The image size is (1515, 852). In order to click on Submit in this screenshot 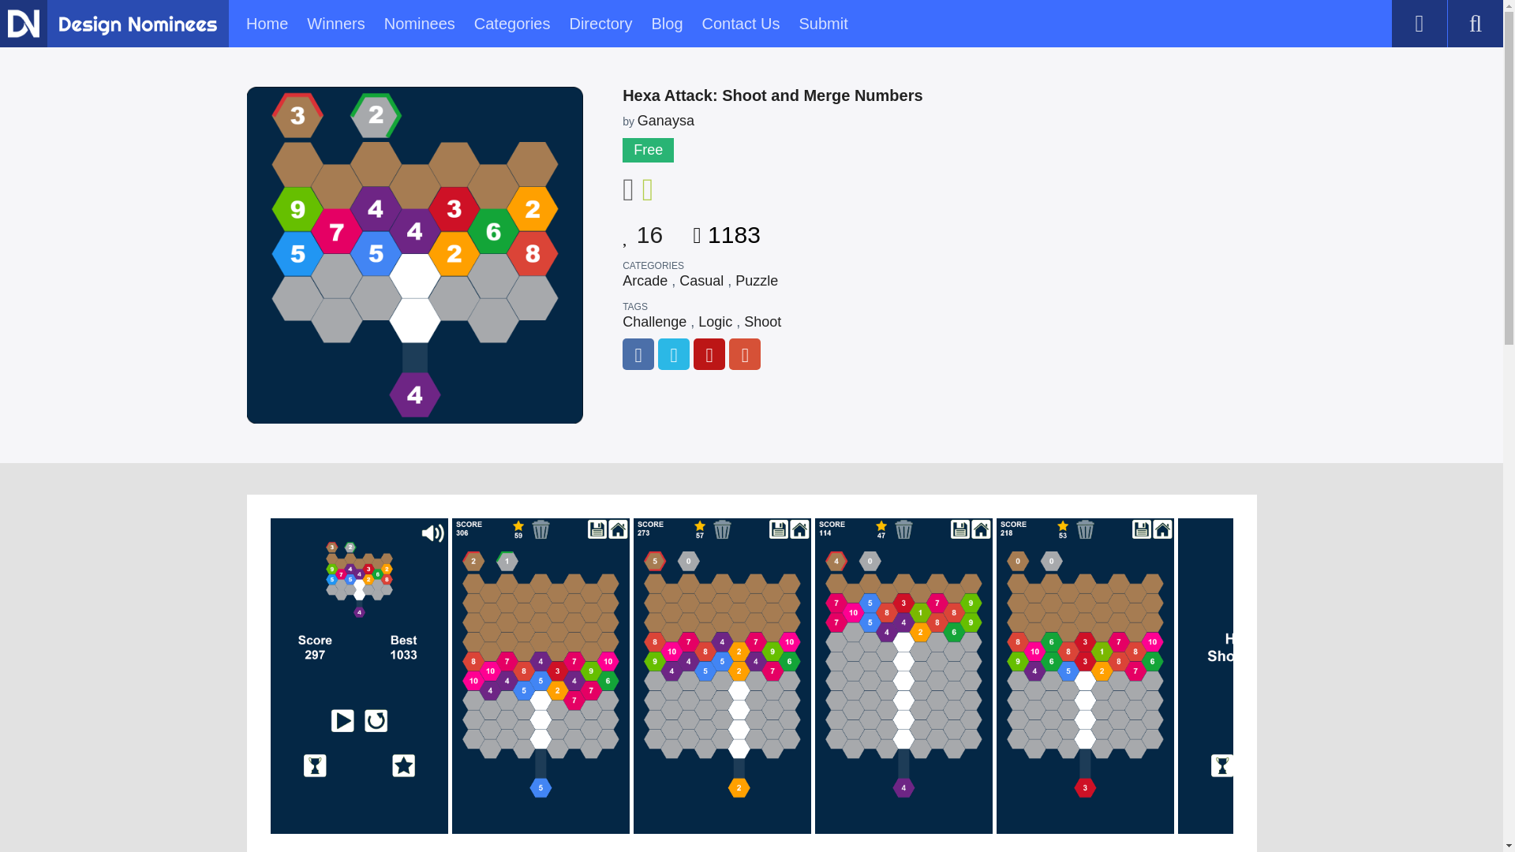, I will do `click(822, 24)`.